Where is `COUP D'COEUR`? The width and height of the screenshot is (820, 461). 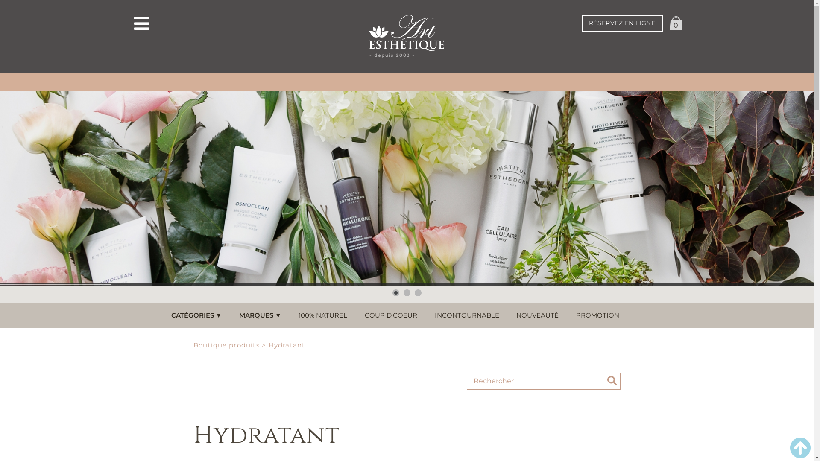
COUP D'COEUR is located at coordinates (391, 315).